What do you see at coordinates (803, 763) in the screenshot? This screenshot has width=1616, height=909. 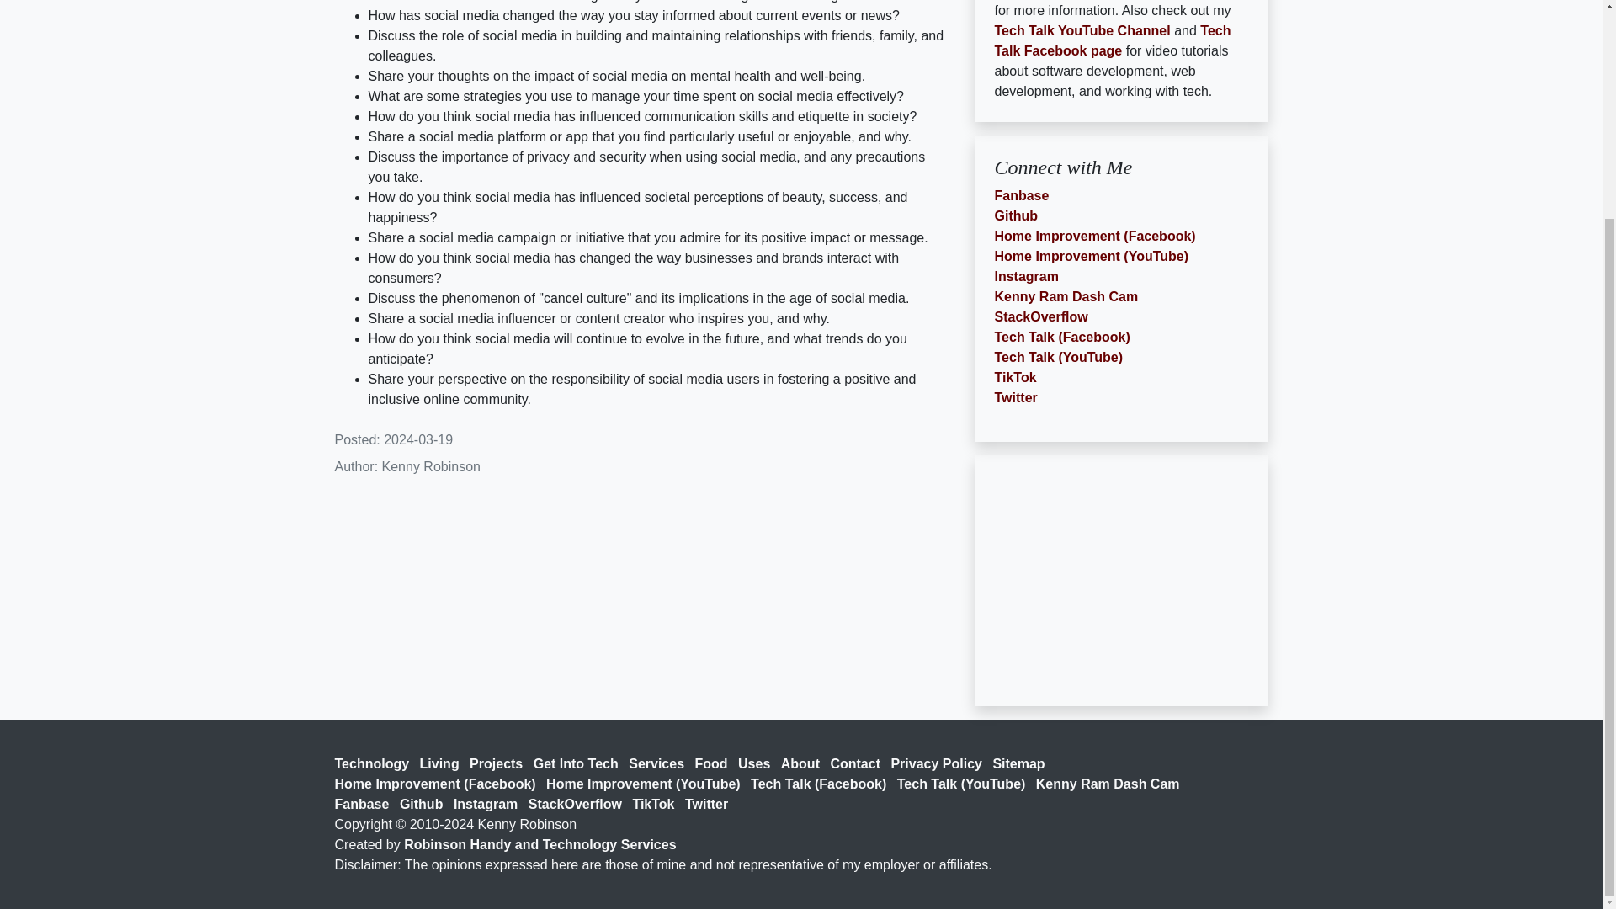 I see `About` at bounding box center [803, 763].